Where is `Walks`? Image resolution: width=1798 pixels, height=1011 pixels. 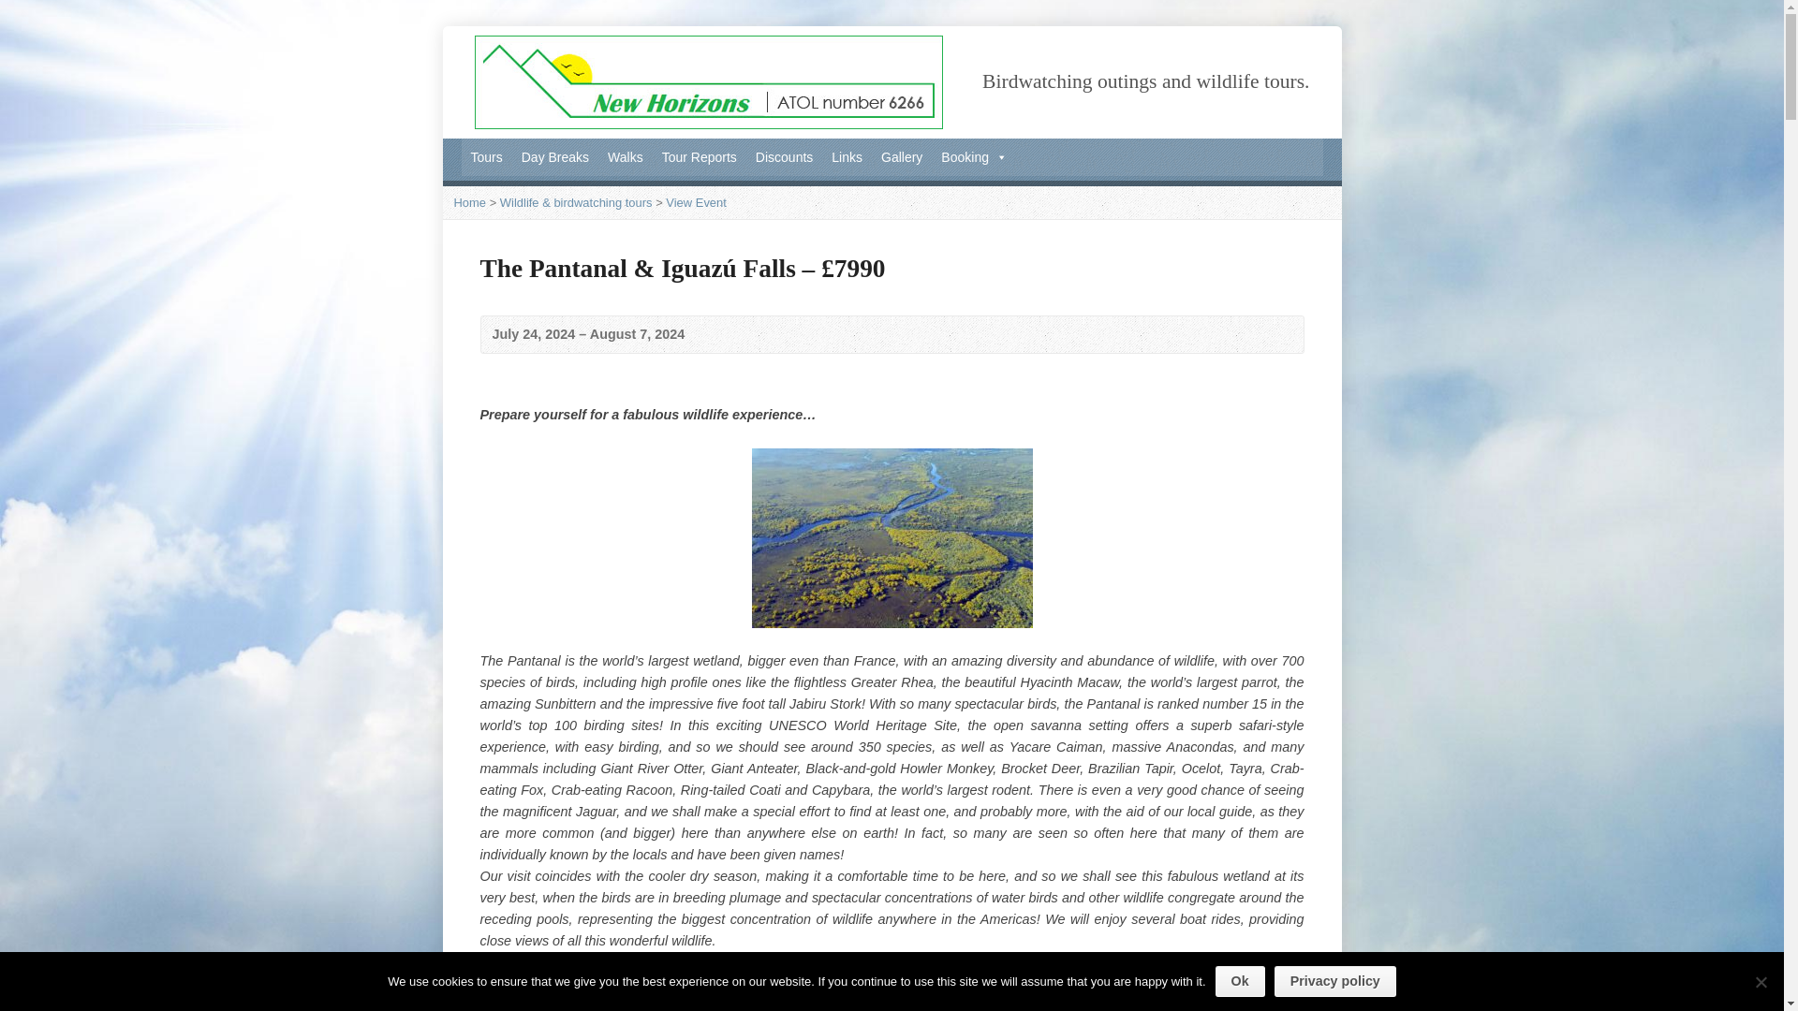 Walks is located at coordinates (626, 156).